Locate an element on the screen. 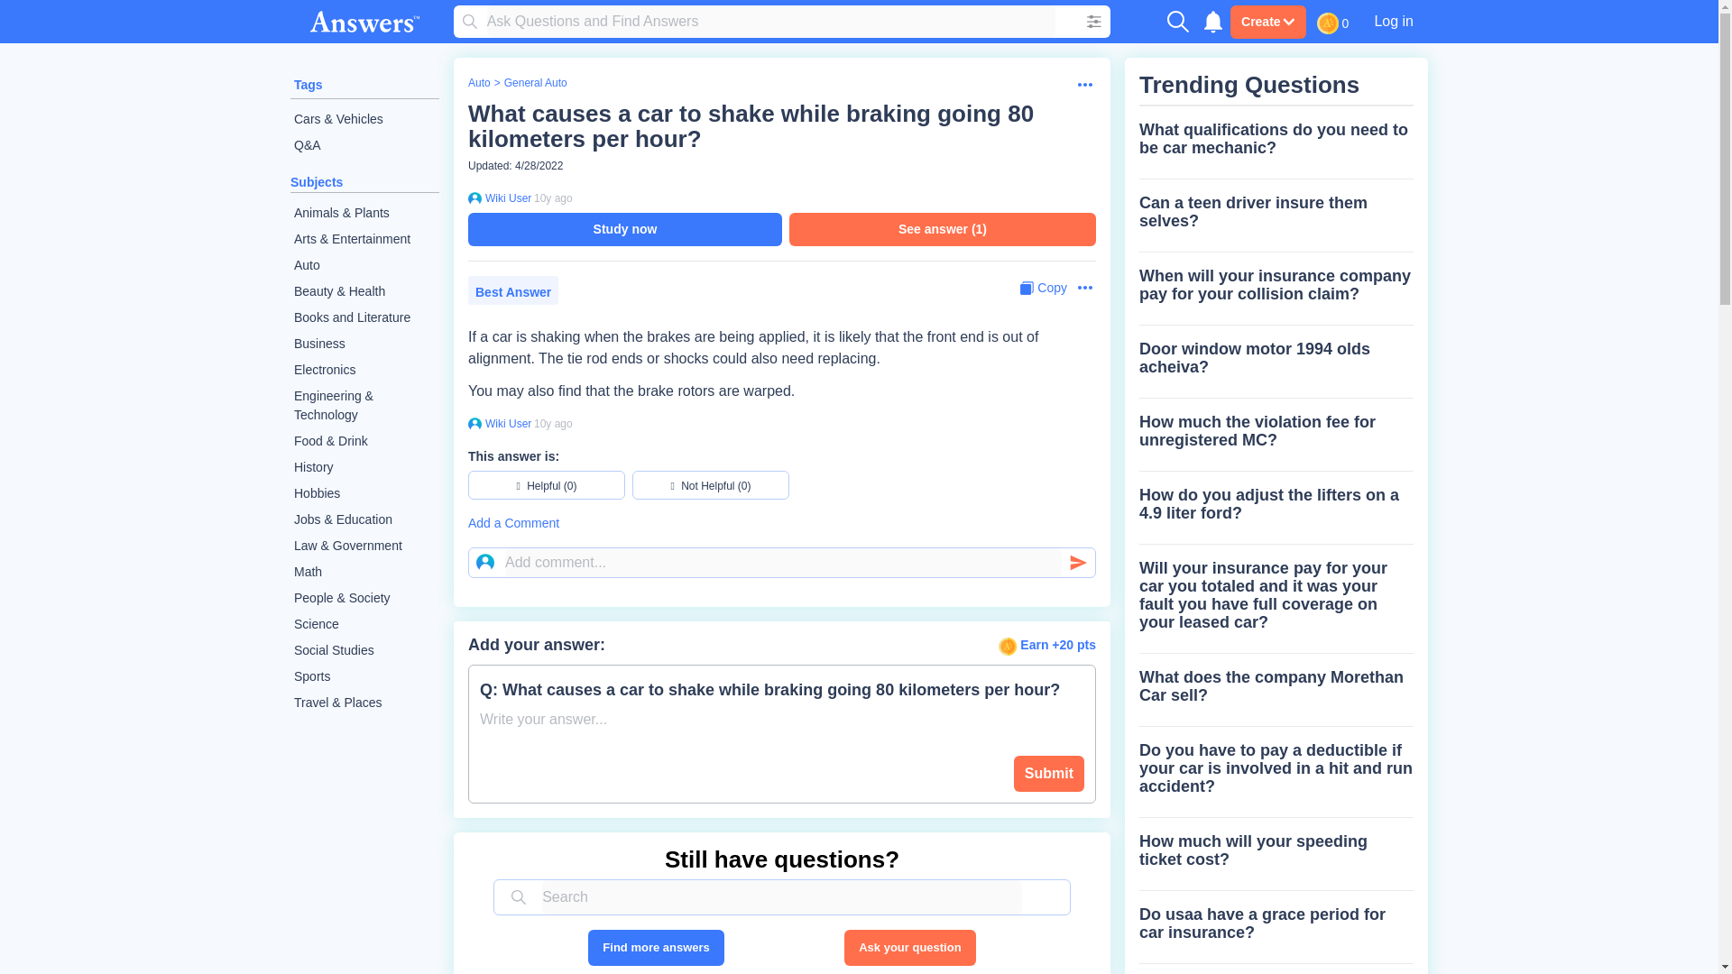  Log in is located at coordinates (1393, 21).